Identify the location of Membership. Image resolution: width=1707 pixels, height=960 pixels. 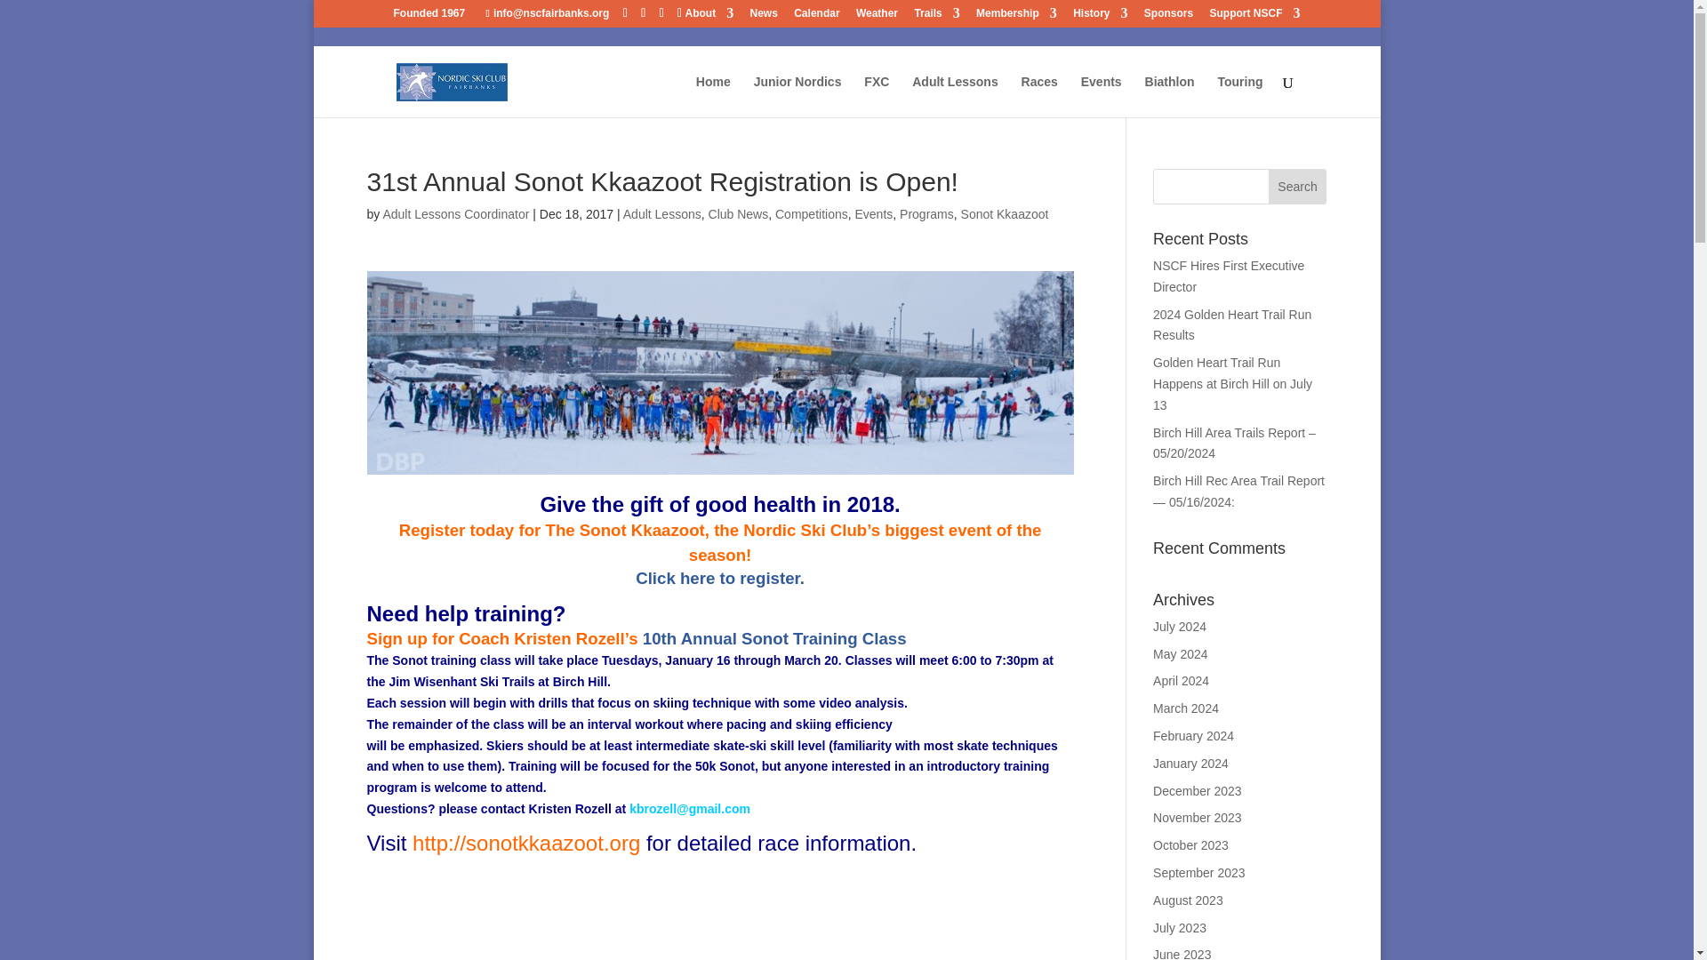
(1016, 17).